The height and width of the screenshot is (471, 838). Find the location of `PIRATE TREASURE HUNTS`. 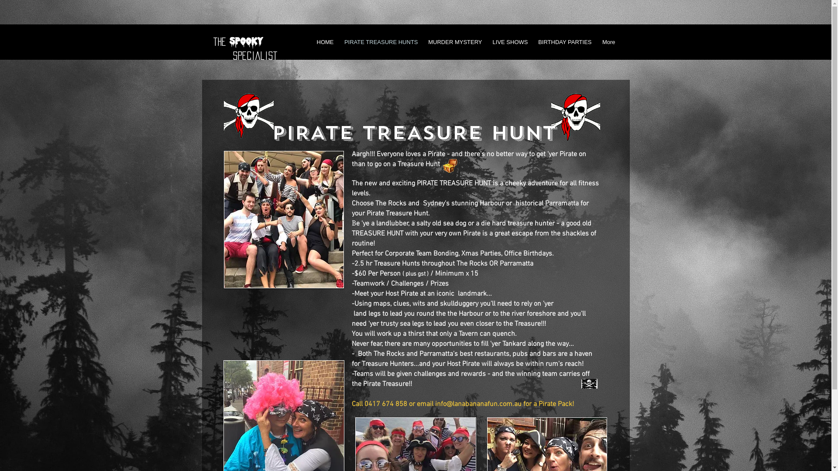

PIRATE TREASURE HUNTS is located at coordinates (381, 42).